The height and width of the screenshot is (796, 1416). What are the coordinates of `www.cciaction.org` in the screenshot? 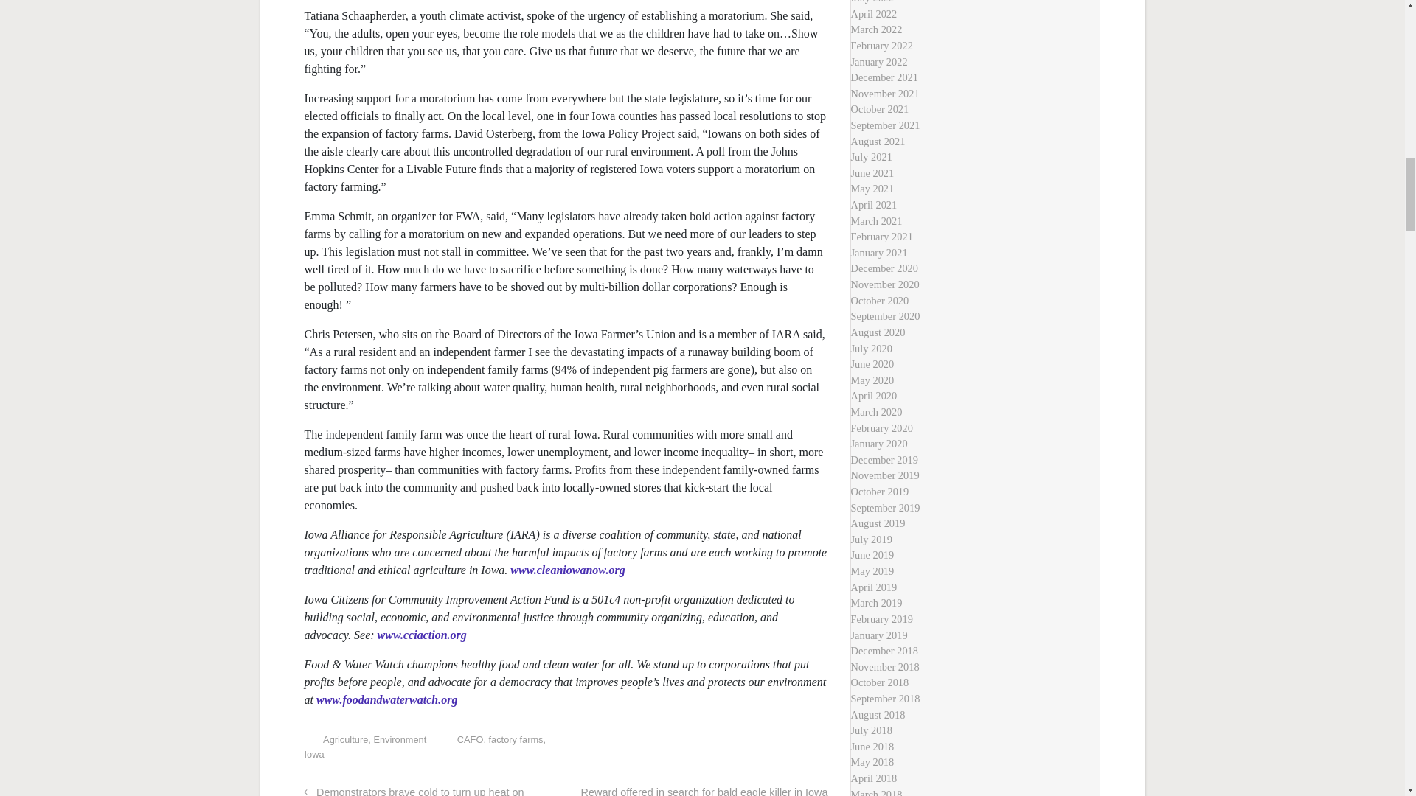 It's located at (422, 635).